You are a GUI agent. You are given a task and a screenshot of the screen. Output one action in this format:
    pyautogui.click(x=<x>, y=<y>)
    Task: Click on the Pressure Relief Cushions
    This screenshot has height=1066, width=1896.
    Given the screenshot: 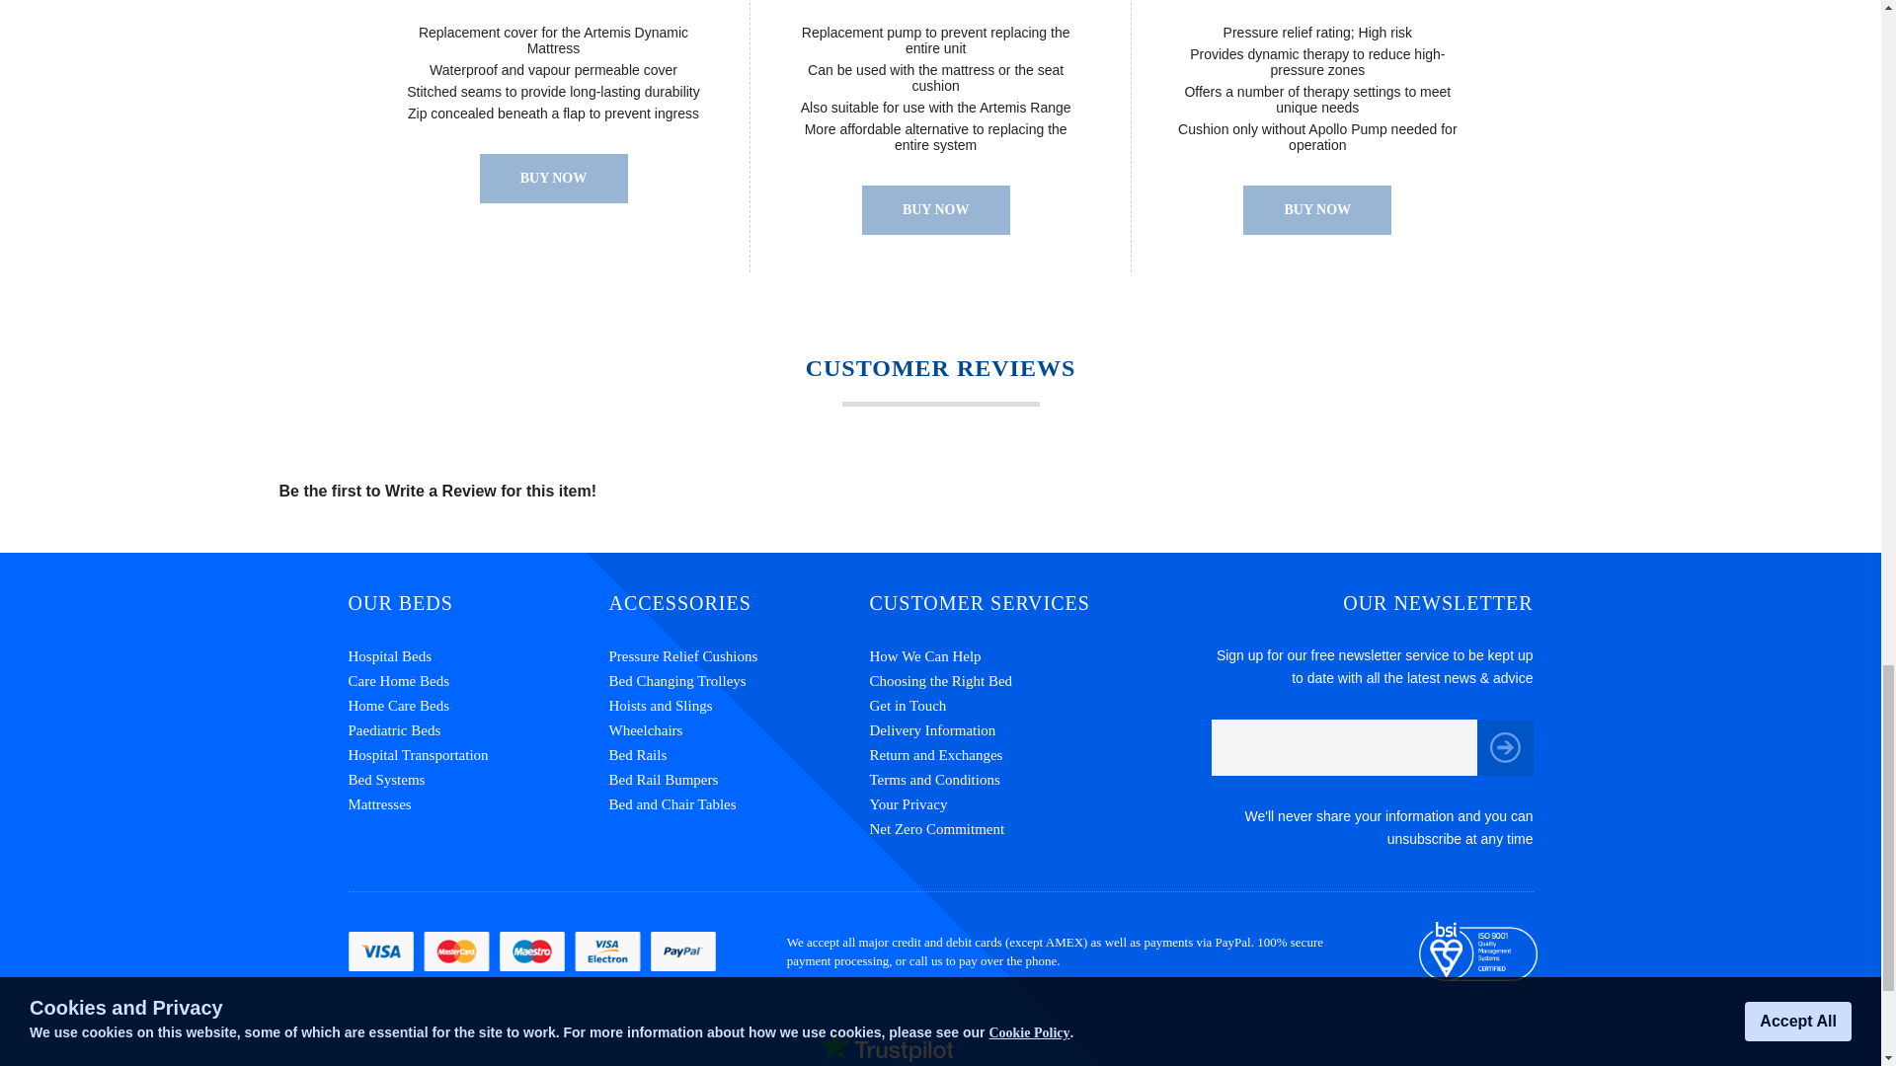 What is the action you would take?
    pyautogui.click(x=739, y=657)
    